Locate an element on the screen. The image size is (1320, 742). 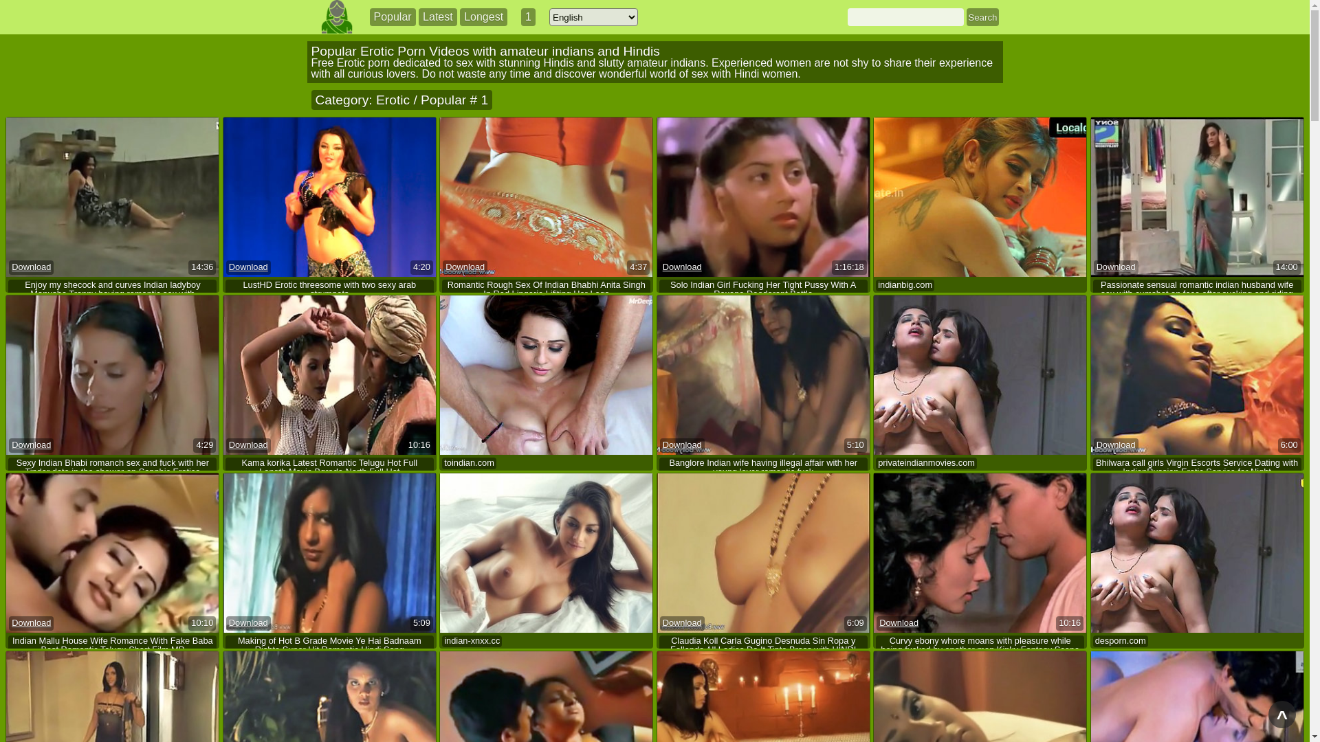
Download is located at coordinates (682, 268).